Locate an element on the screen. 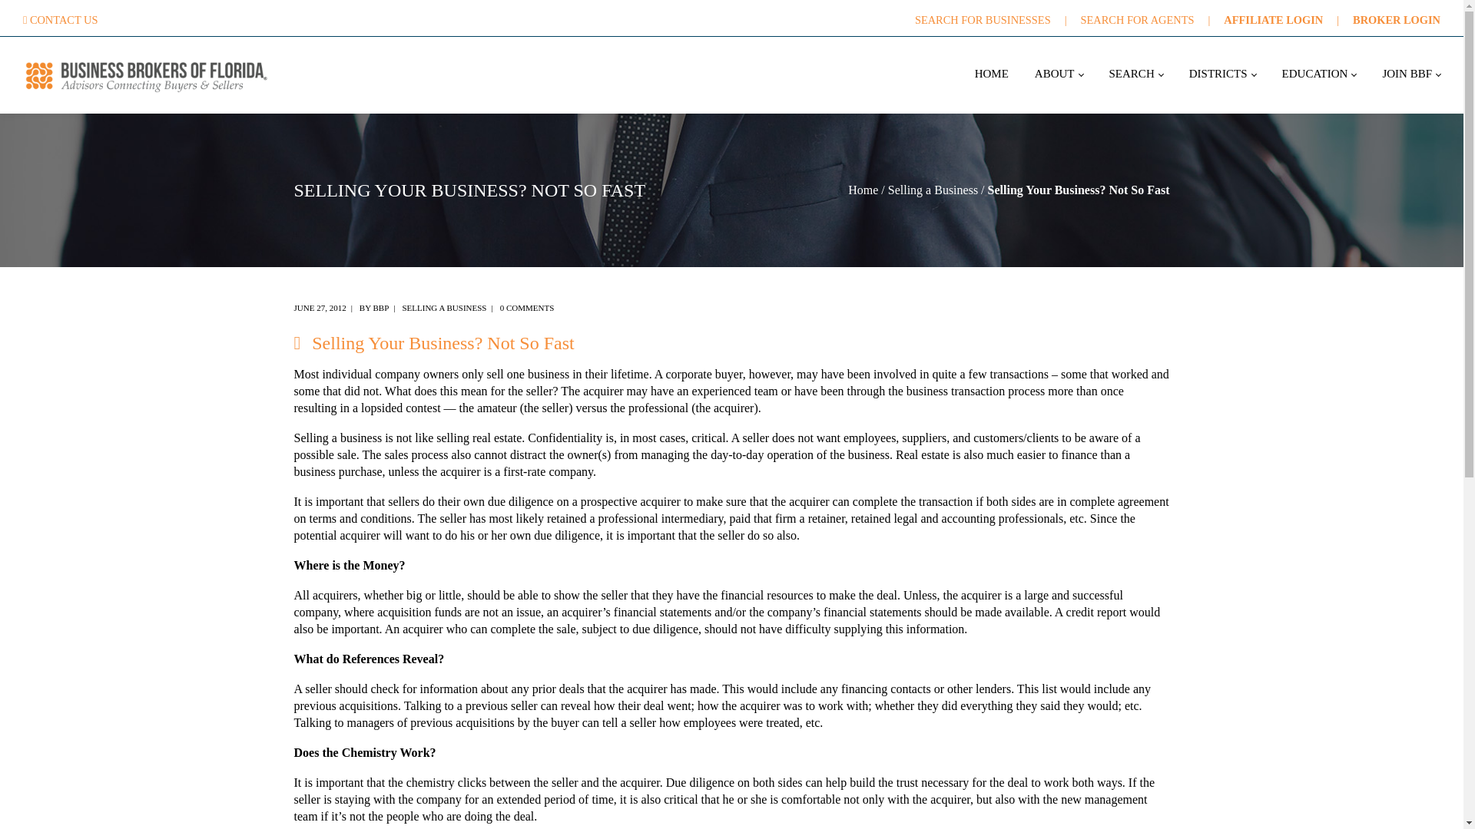 This screenshot has width=1475, height=829. EDUCATION is located at coordinates (1318, 74).